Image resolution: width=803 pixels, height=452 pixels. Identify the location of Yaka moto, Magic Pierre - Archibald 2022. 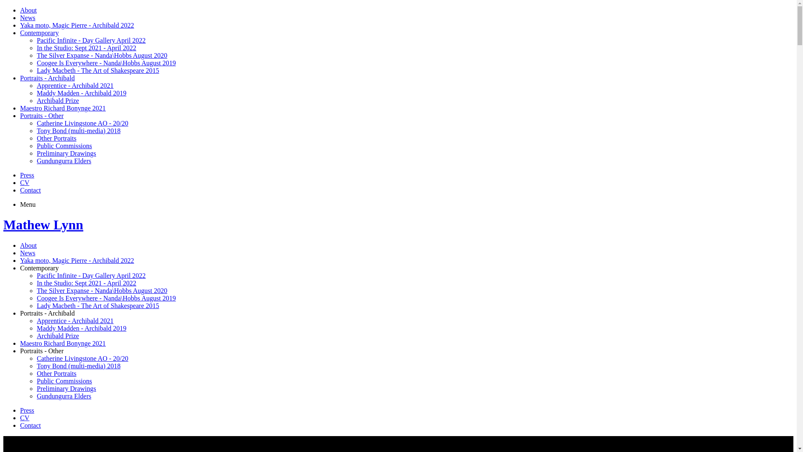
(77, 260).